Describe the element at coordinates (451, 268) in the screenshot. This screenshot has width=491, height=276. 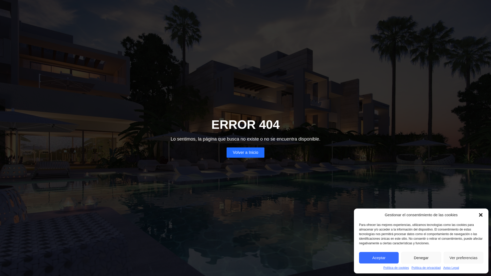
I see `Aviso Legal` at that location.